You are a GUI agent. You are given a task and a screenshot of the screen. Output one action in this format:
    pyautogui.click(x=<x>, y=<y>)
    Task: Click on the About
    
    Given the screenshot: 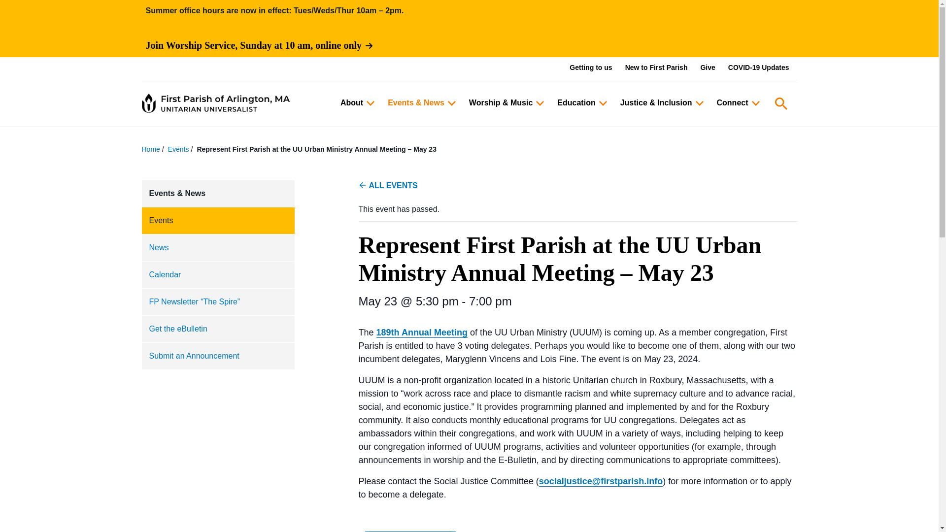 What is the action you would take?
    pyautogui.click(x=356, y=103)
    